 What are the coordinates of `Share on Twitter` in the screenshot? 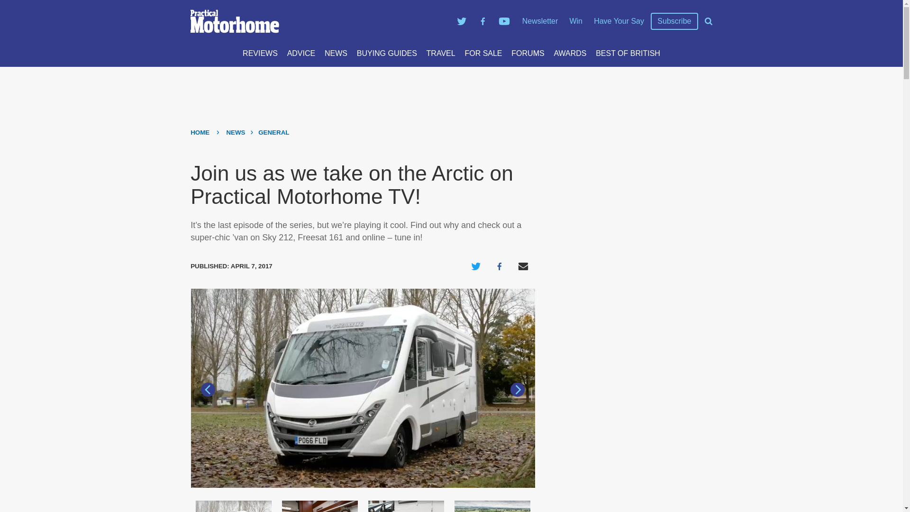 It's located at (476, 266).